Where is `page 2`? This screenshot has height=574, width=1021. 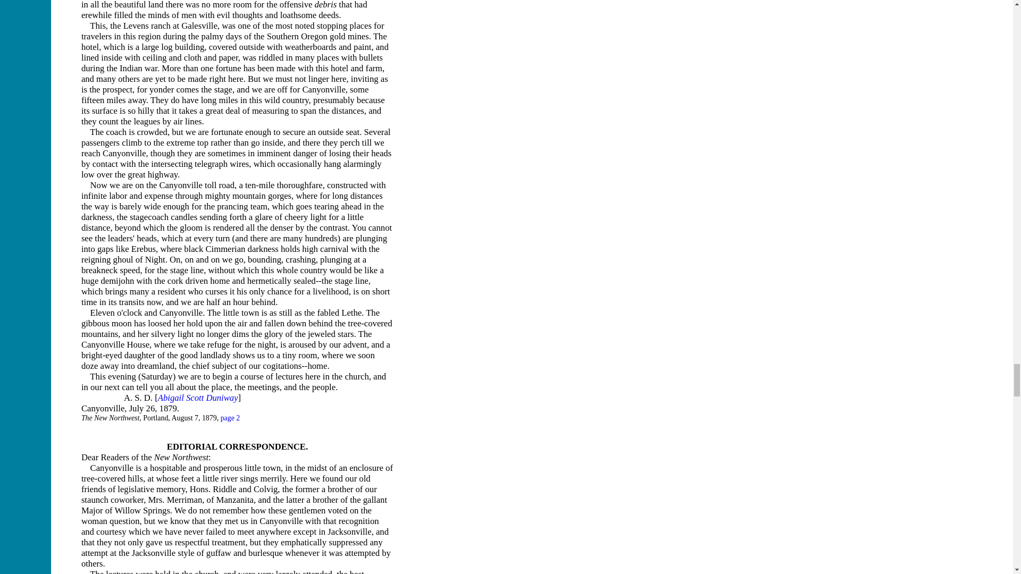 page 2 is located at coordinates (230, 418).